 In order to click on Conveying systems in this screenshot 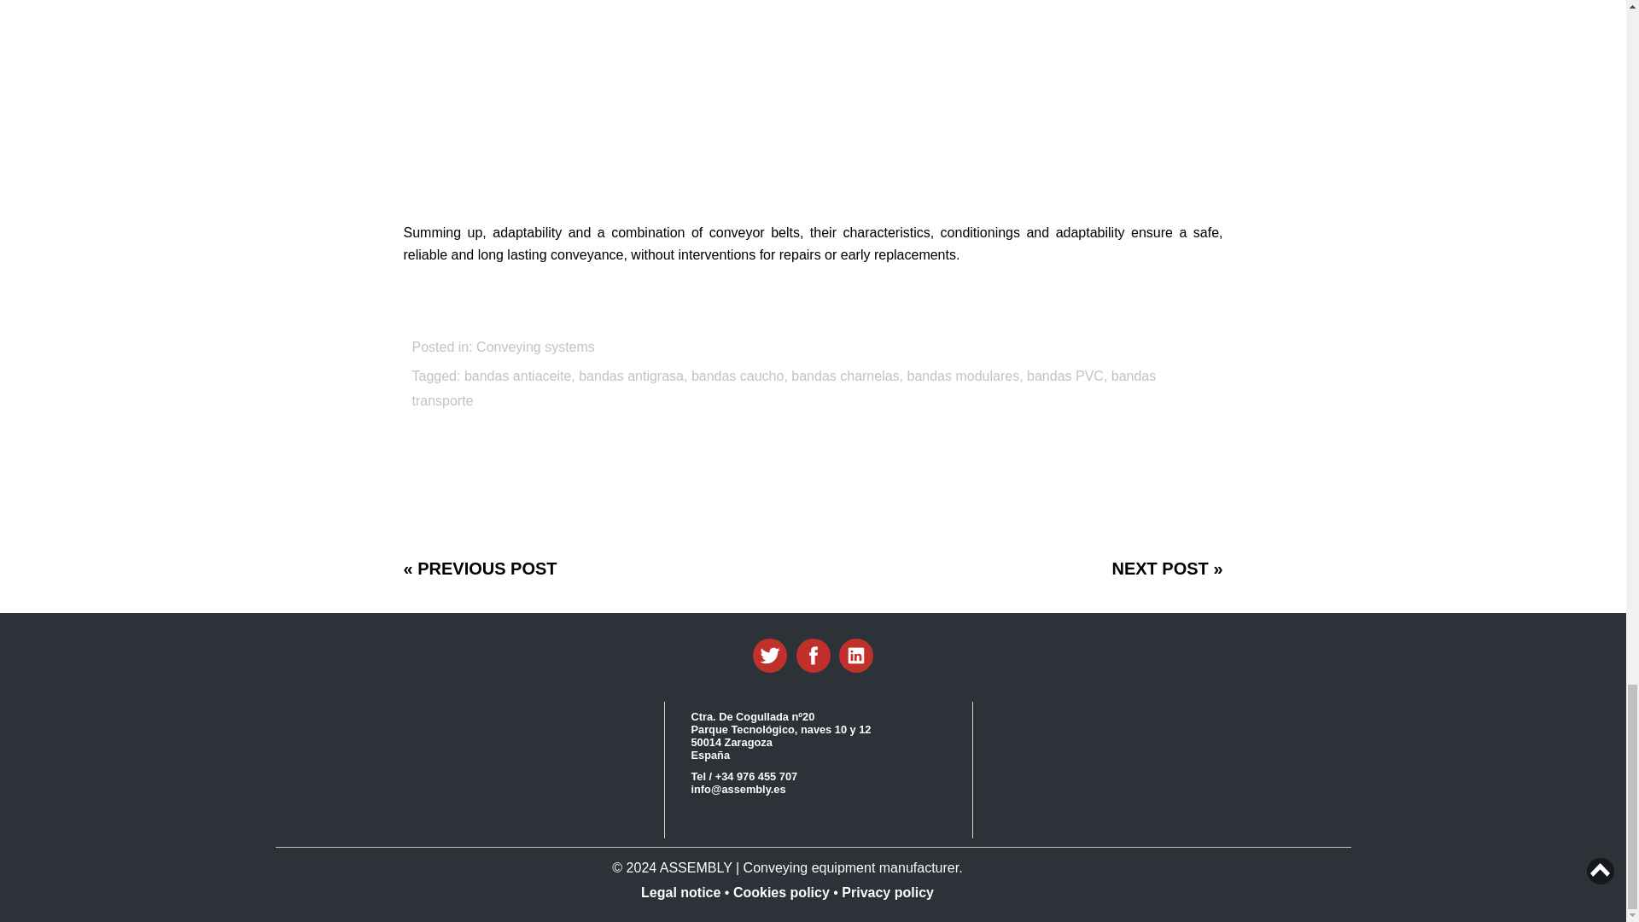, I will do `click(535, 347)`.